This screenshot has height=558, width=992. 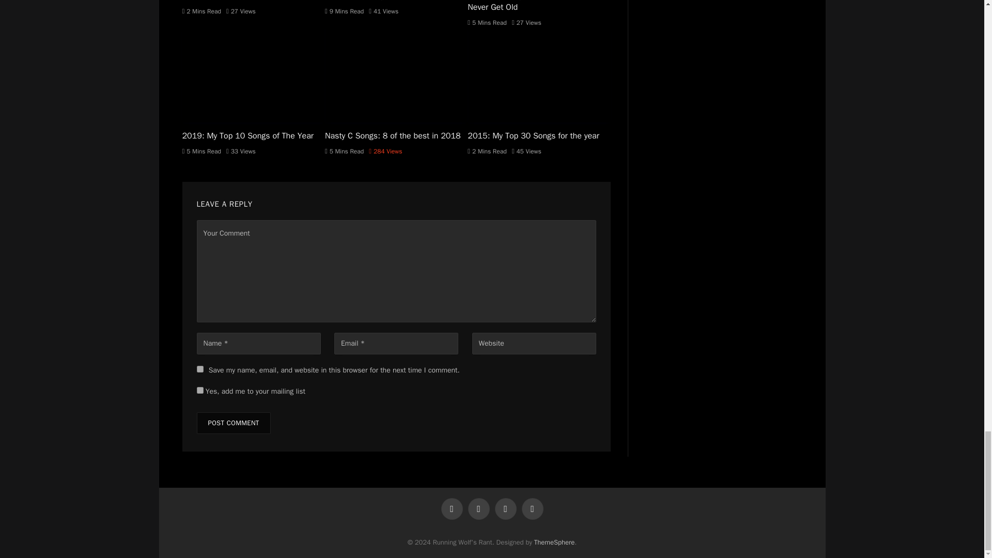 I want to click on Post Comment, so click(x=233, y=423).